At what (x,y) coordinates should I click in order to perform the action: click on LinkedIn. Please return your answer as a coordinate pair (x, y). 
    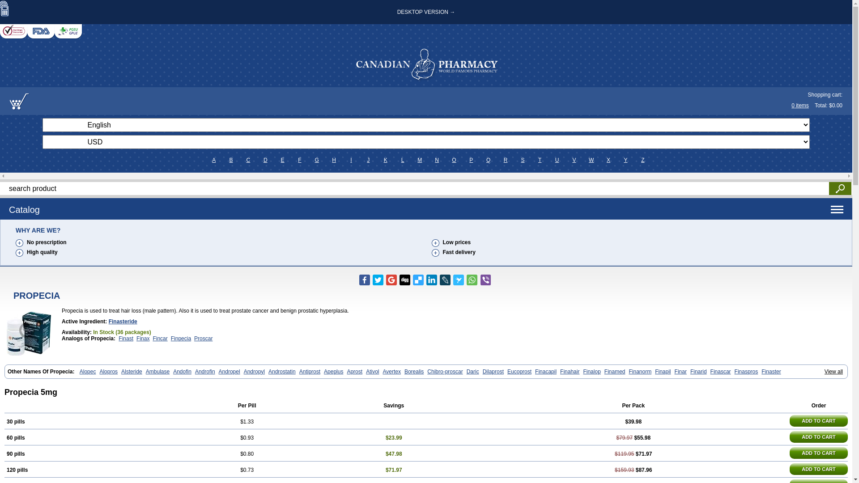
    Looking at the image, I should click on (431, 280).